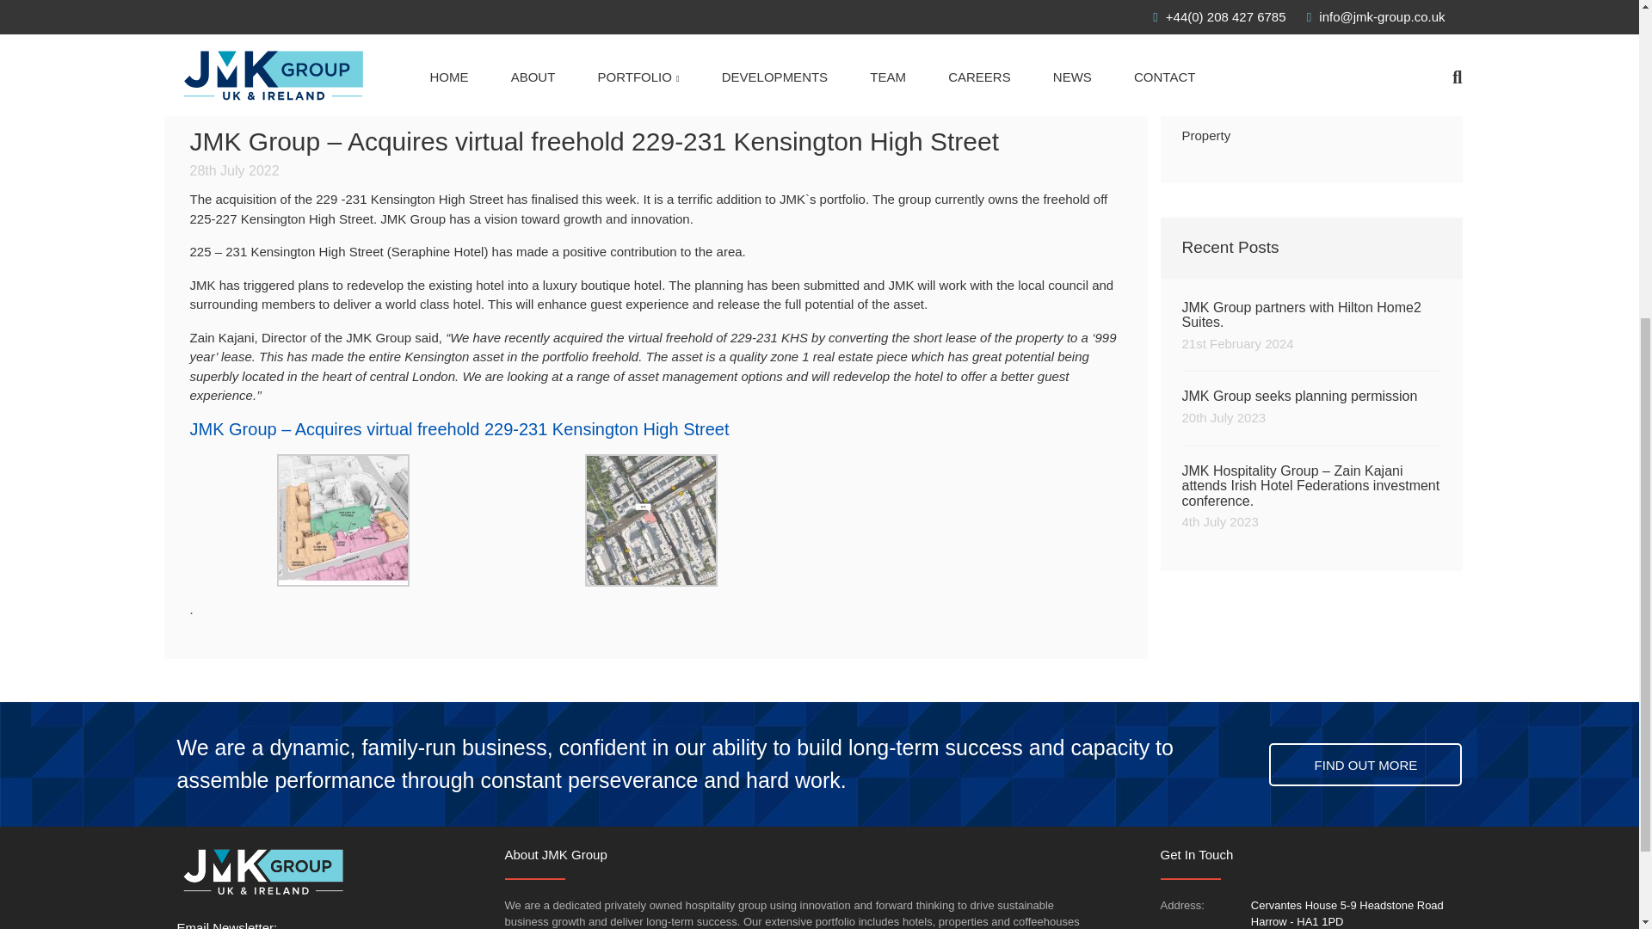 This screenshot has height=929, width=1652. I want to click on JMK Group, so click(1311, 406).